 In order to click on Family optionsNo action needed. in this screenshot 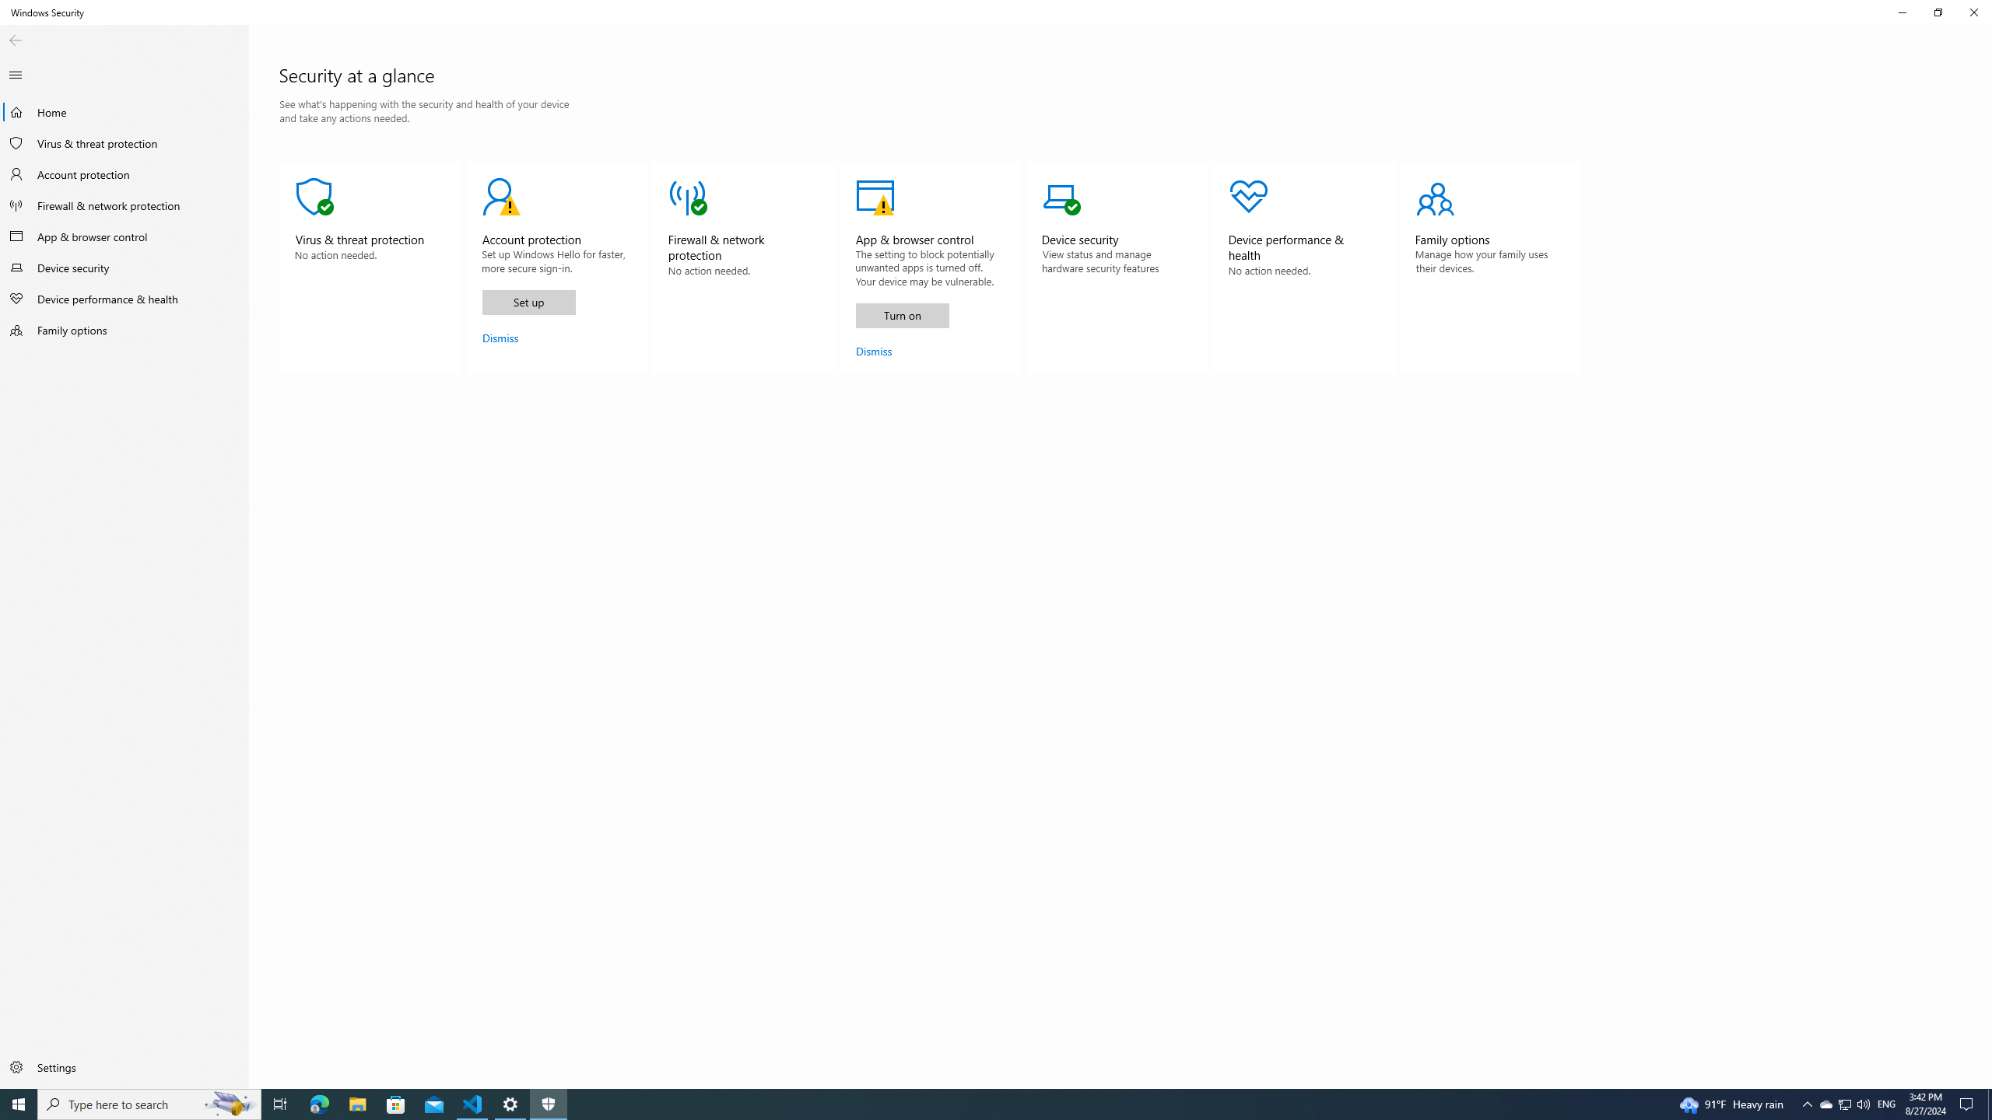, I will do `click(1491, 268)`.